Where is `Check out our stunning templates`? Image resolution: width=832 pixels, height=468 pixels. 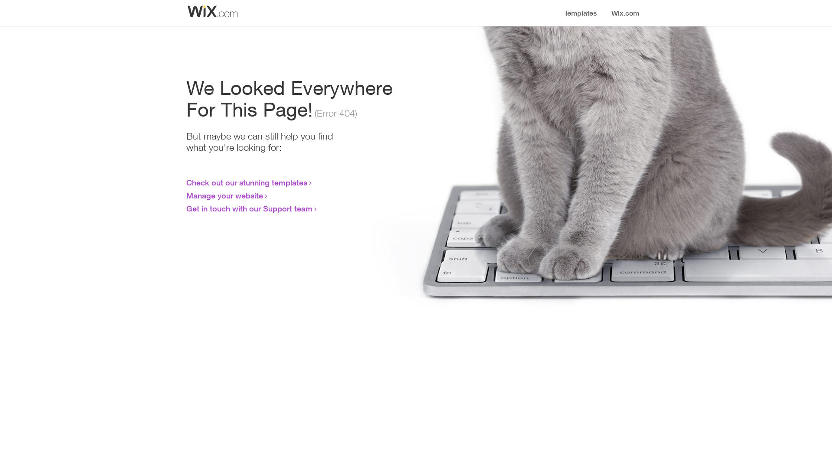
Check out our stunning templates is located at coordinates (247, 182).